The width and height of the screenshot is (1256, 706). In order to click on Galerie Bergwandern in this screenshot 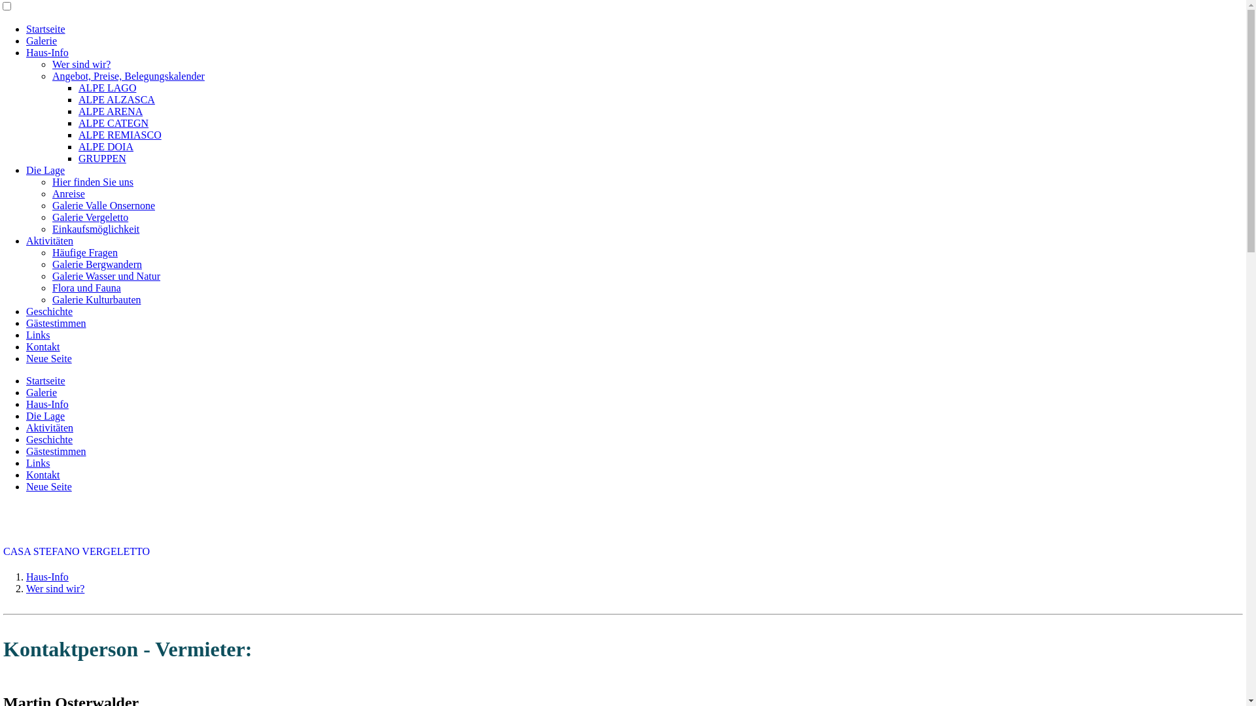, I will do `click(97, 264)`.